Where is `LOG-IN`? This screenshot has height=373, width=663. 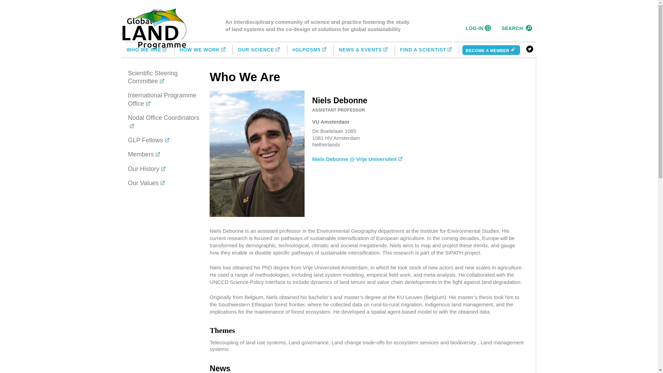
LOG-IN is located at coordinates (477, 28).